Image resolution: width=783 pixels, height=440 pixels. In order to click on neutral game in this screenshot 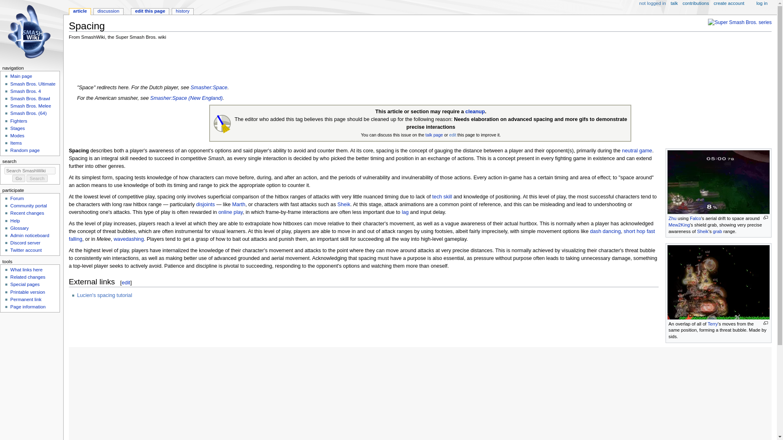, I will do `click(637, 150)`.